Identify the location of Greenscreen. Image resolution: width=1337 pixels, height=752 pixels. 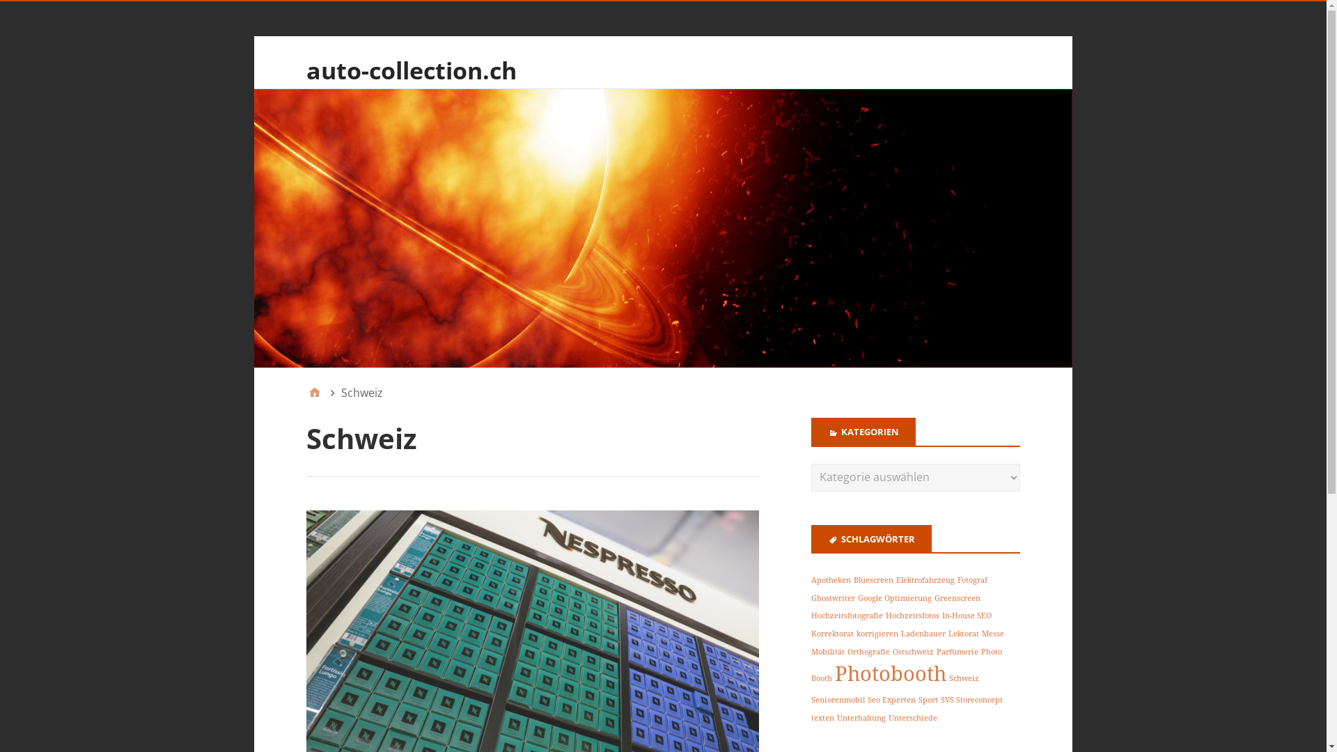
(957, 599).